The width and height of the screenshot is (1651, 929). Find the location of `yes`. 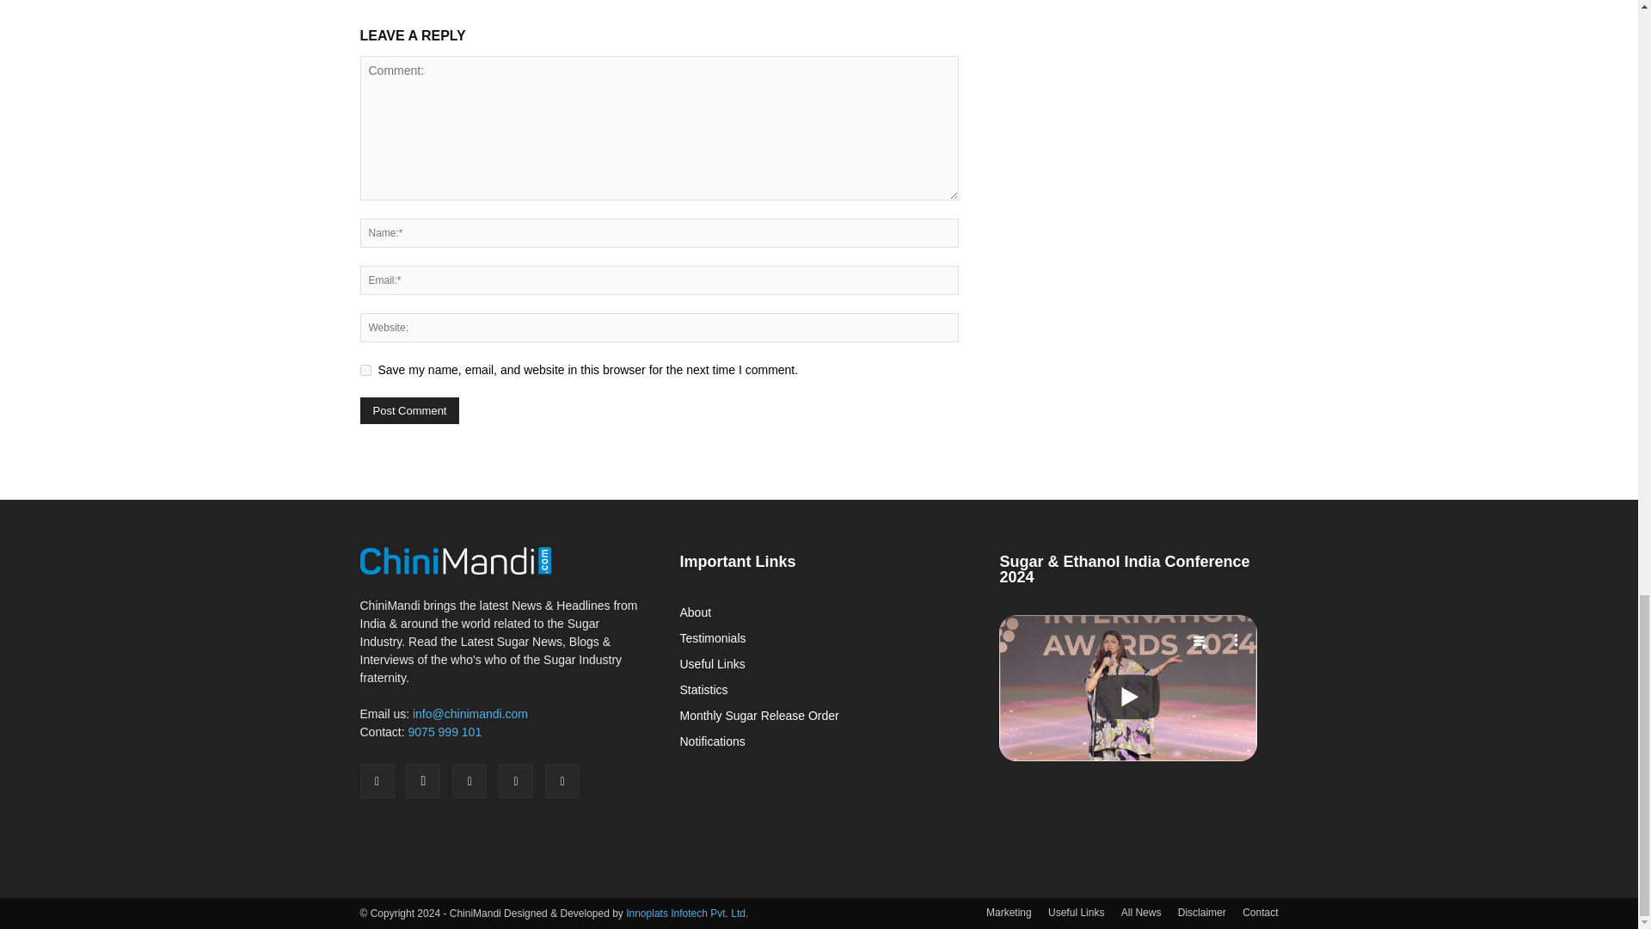

yes is located at coordinates (365, 370).